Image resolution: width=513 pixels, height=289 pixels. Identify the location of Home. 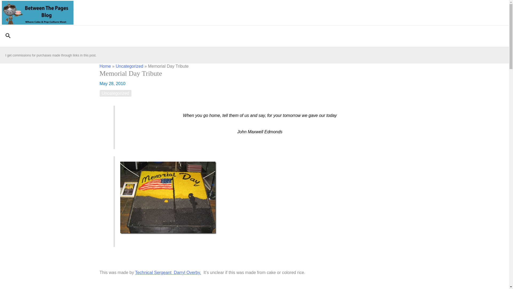
(105, 66).